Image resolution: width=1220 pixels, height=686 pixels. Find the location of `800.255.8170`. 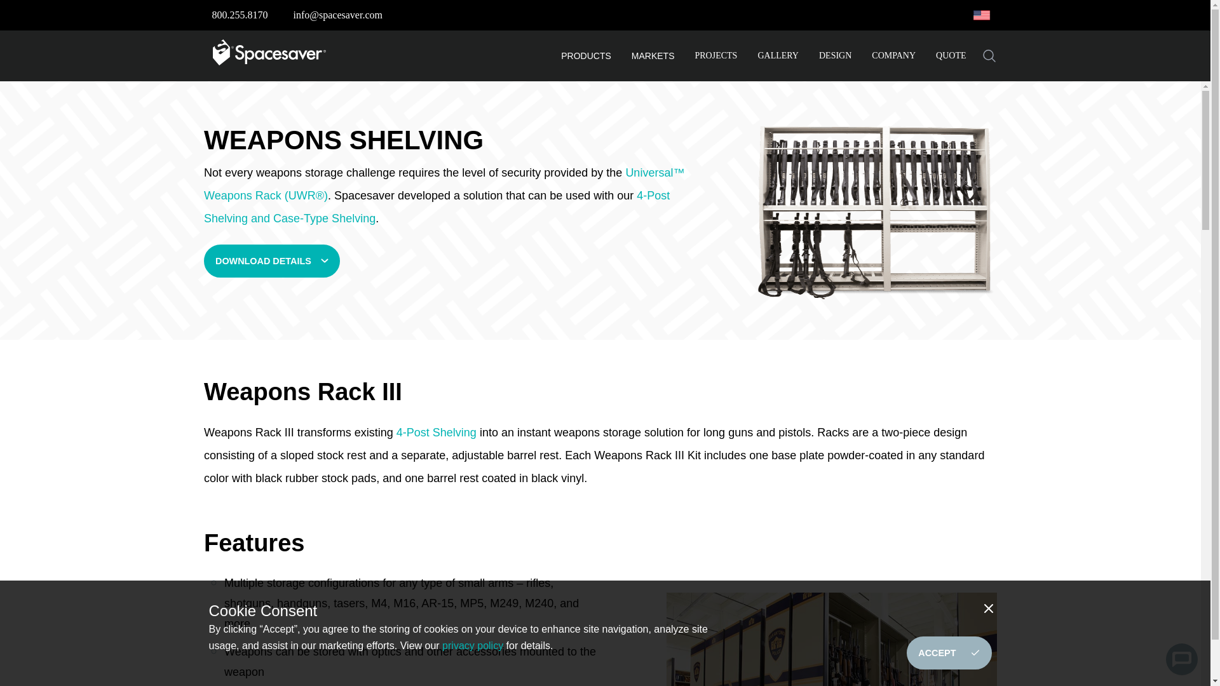

800.255.8170 is located at coordinates (240, 15).